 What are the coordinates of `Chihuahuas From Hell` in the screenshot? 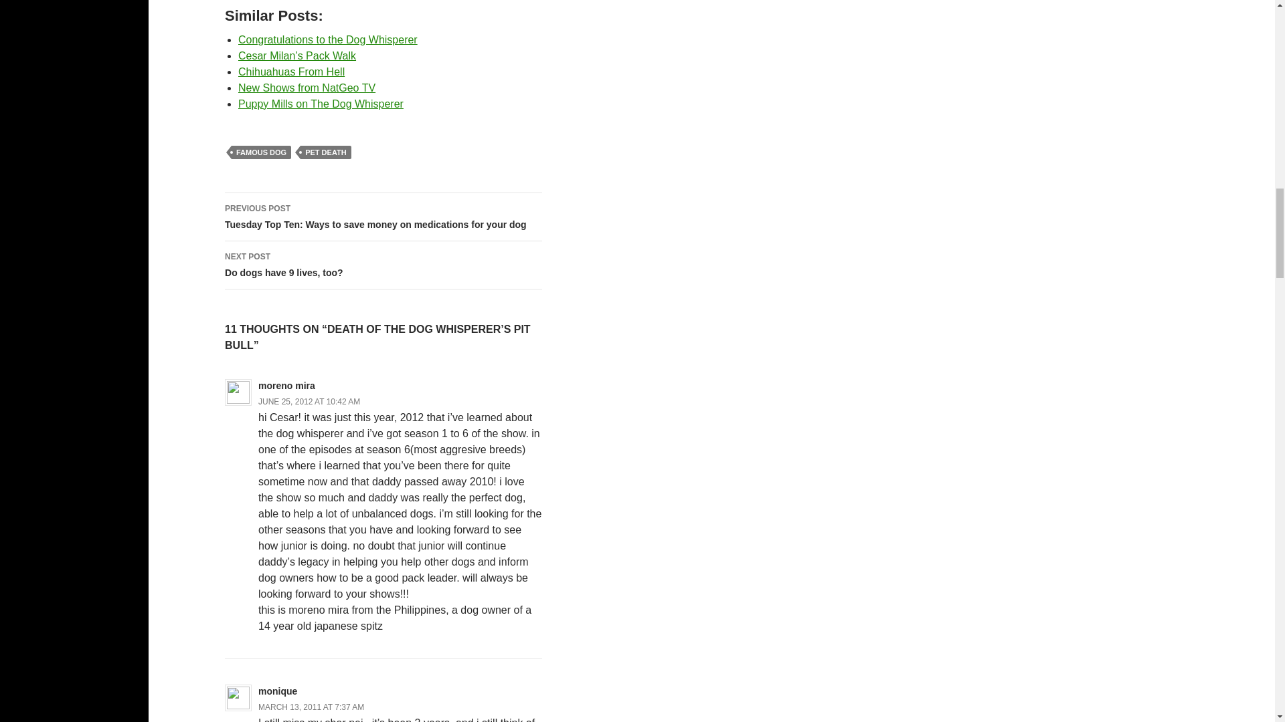 It's located at (290, 72).